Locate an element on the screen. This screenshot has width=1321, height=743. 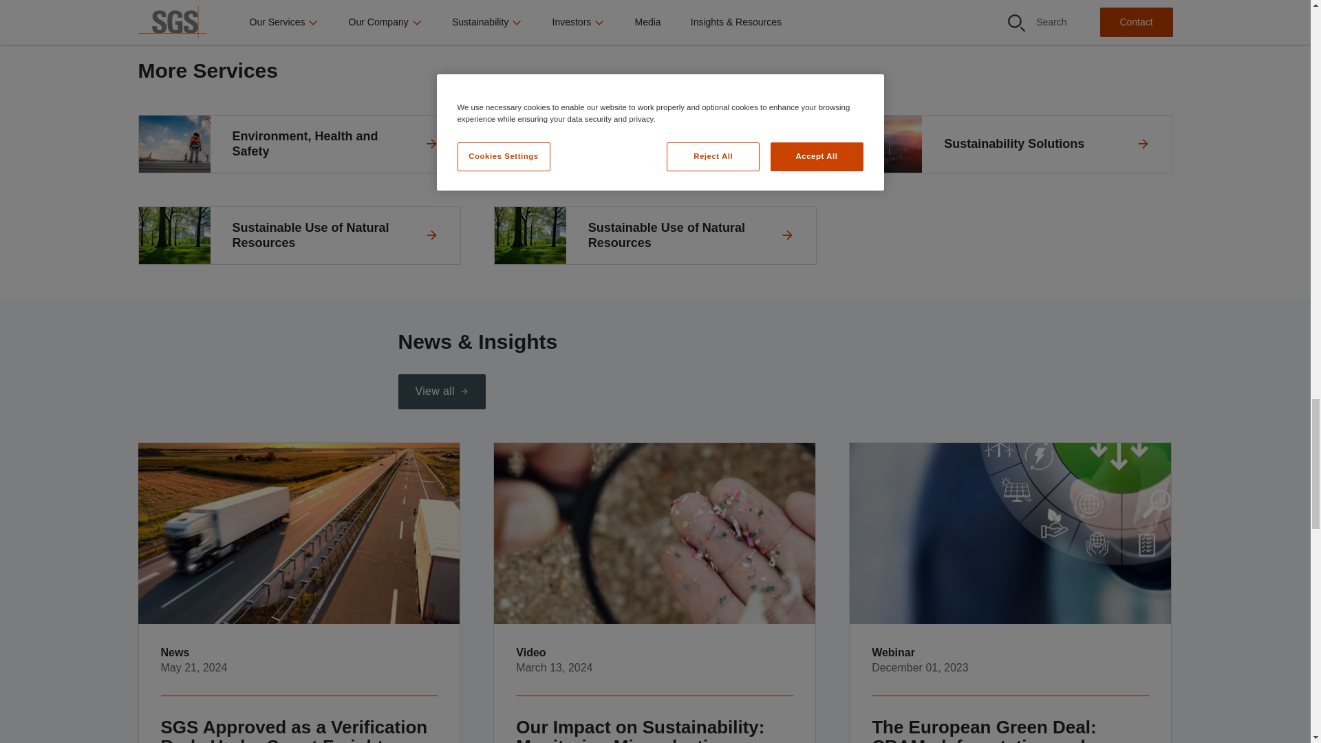
Environment, Health and Safety is located at coordinates (299, 144).